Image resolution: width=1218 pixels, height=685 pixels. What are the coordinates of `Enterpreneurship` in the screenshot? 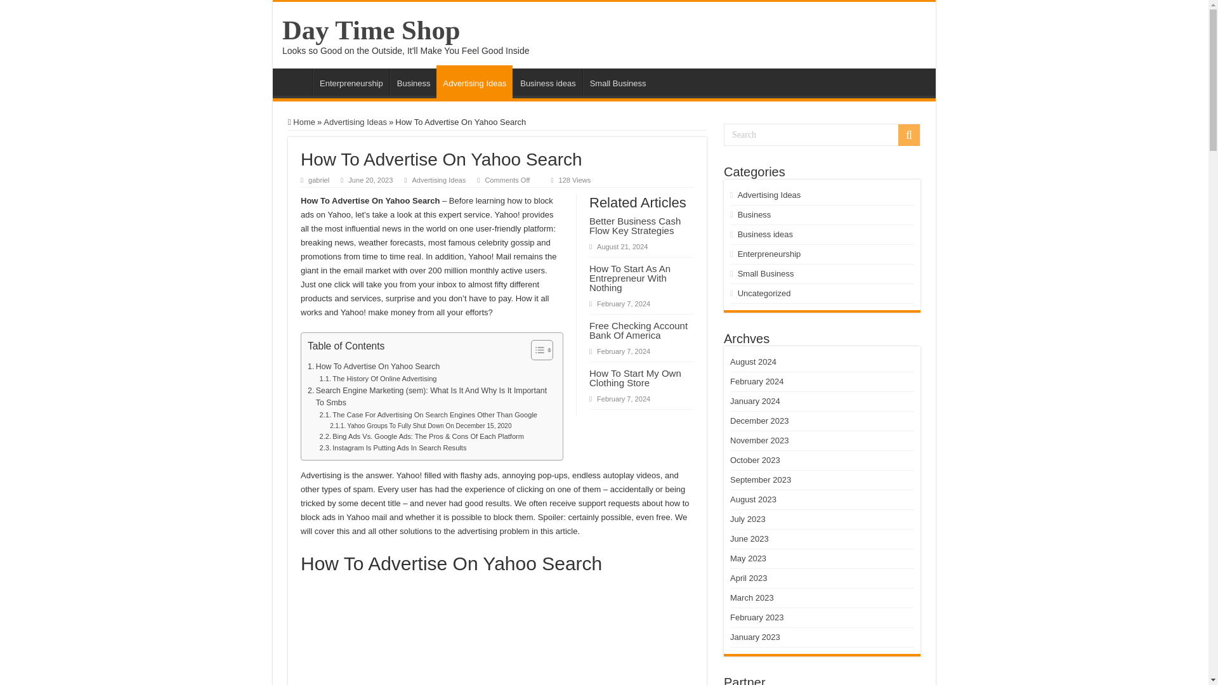 It's located at (351, 82).